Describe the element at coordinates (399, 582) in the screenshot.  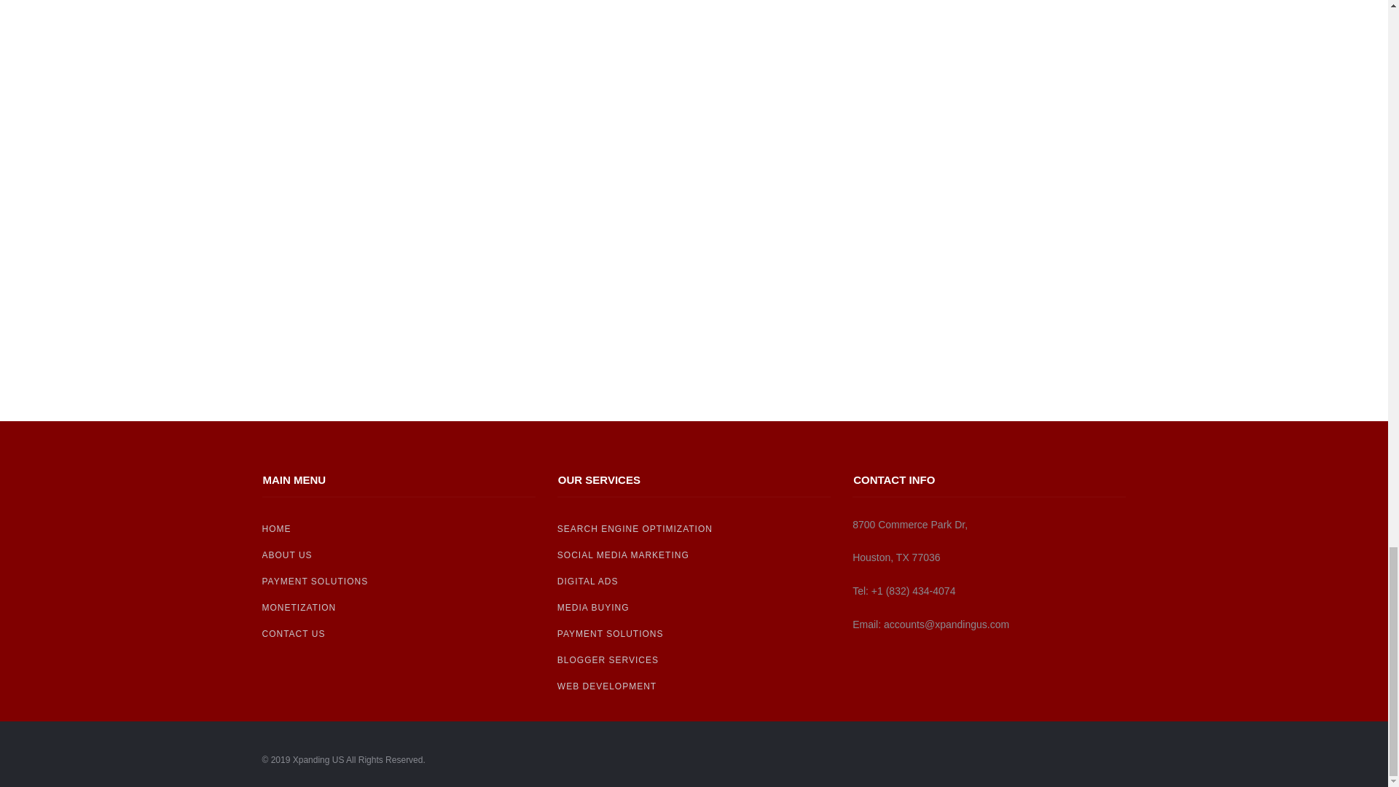
I see `PAYMENT SOLUTIONS` at that location.